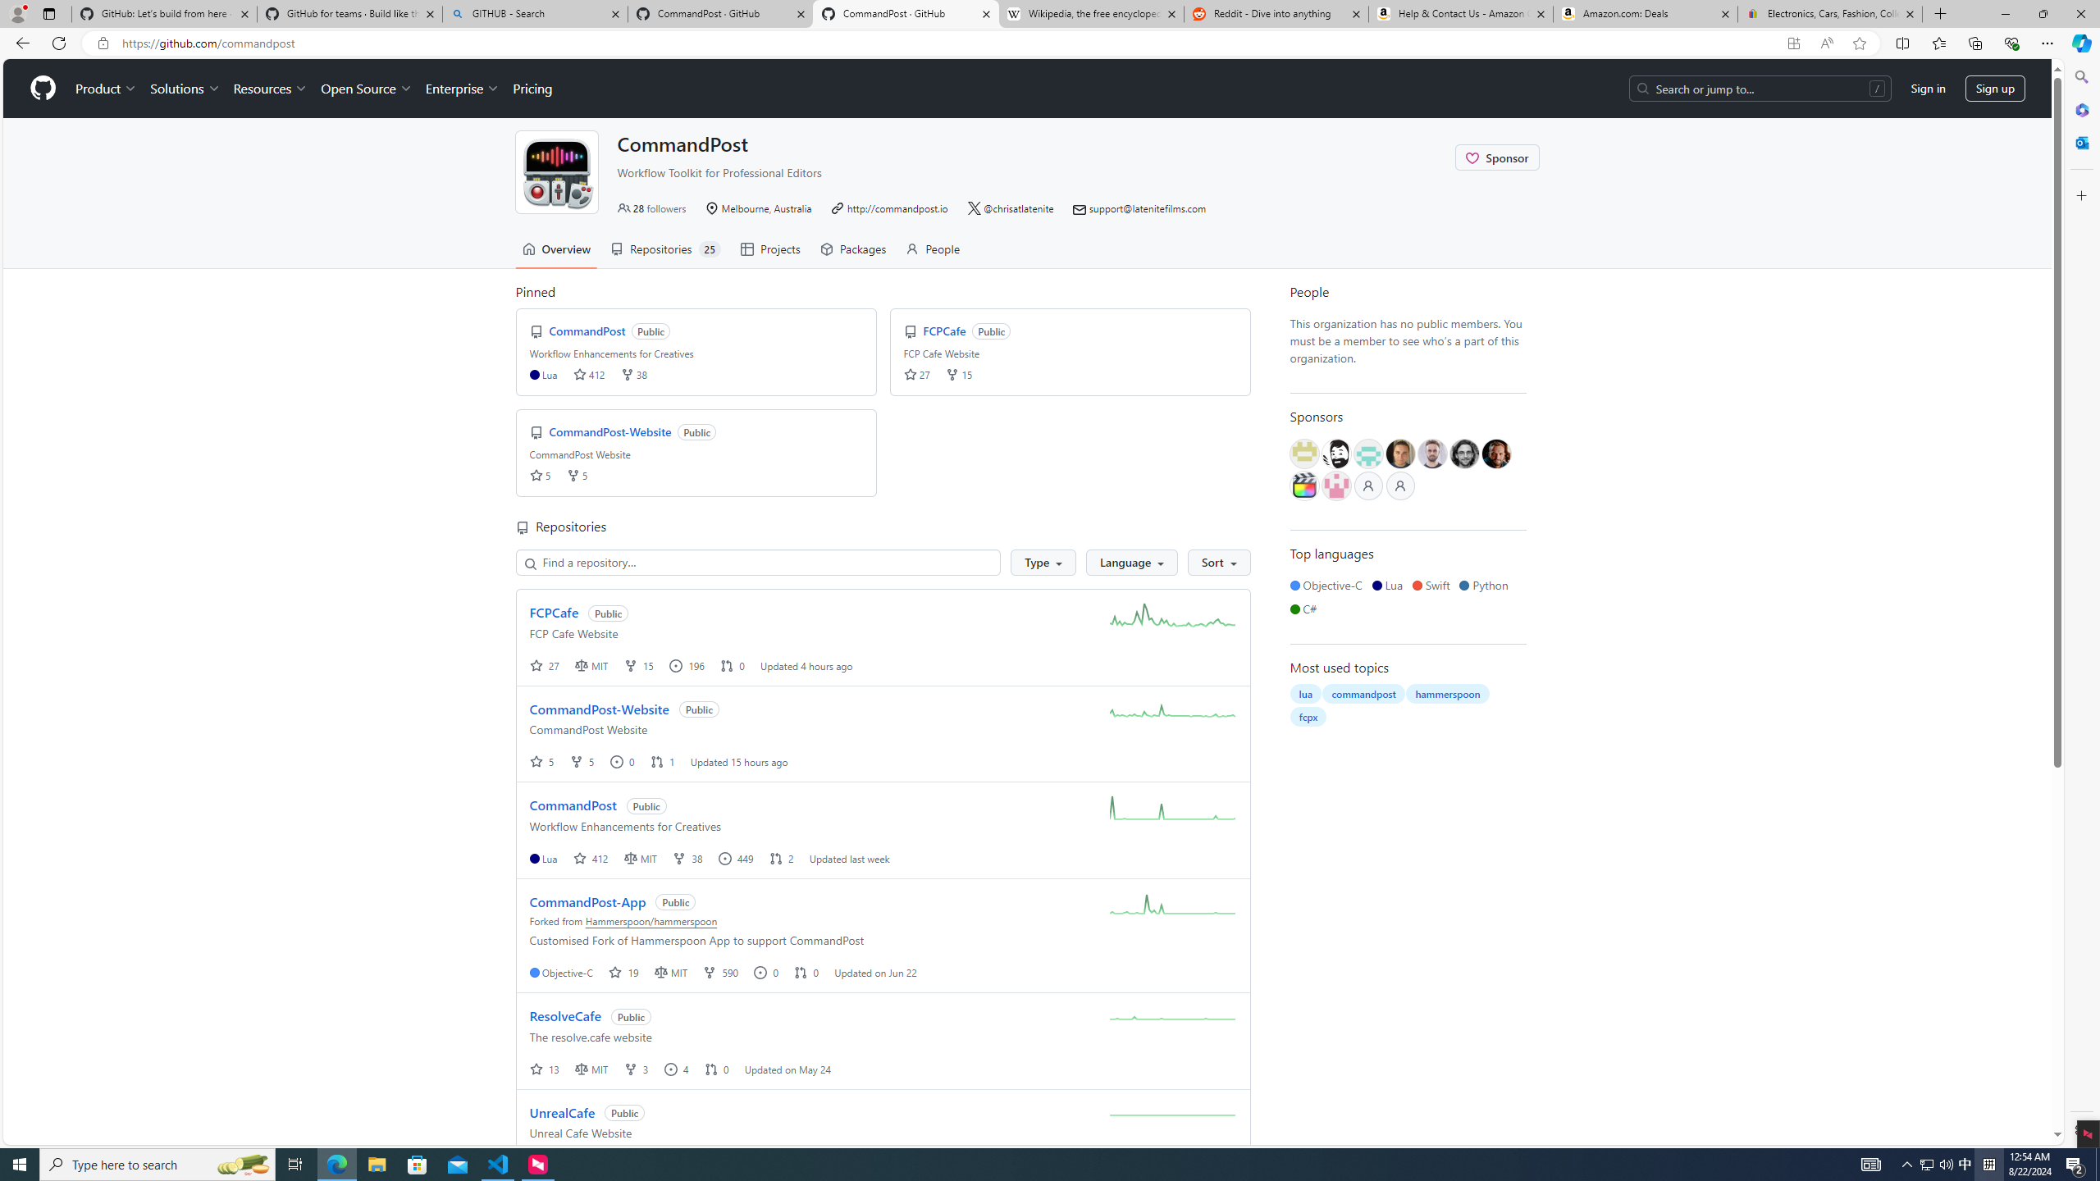 The image size is (2100, 1181). What do you see at coordinates (637, 1068) in the screenshot?
I see `fork 3 ` at bounding box center [637, 1068].